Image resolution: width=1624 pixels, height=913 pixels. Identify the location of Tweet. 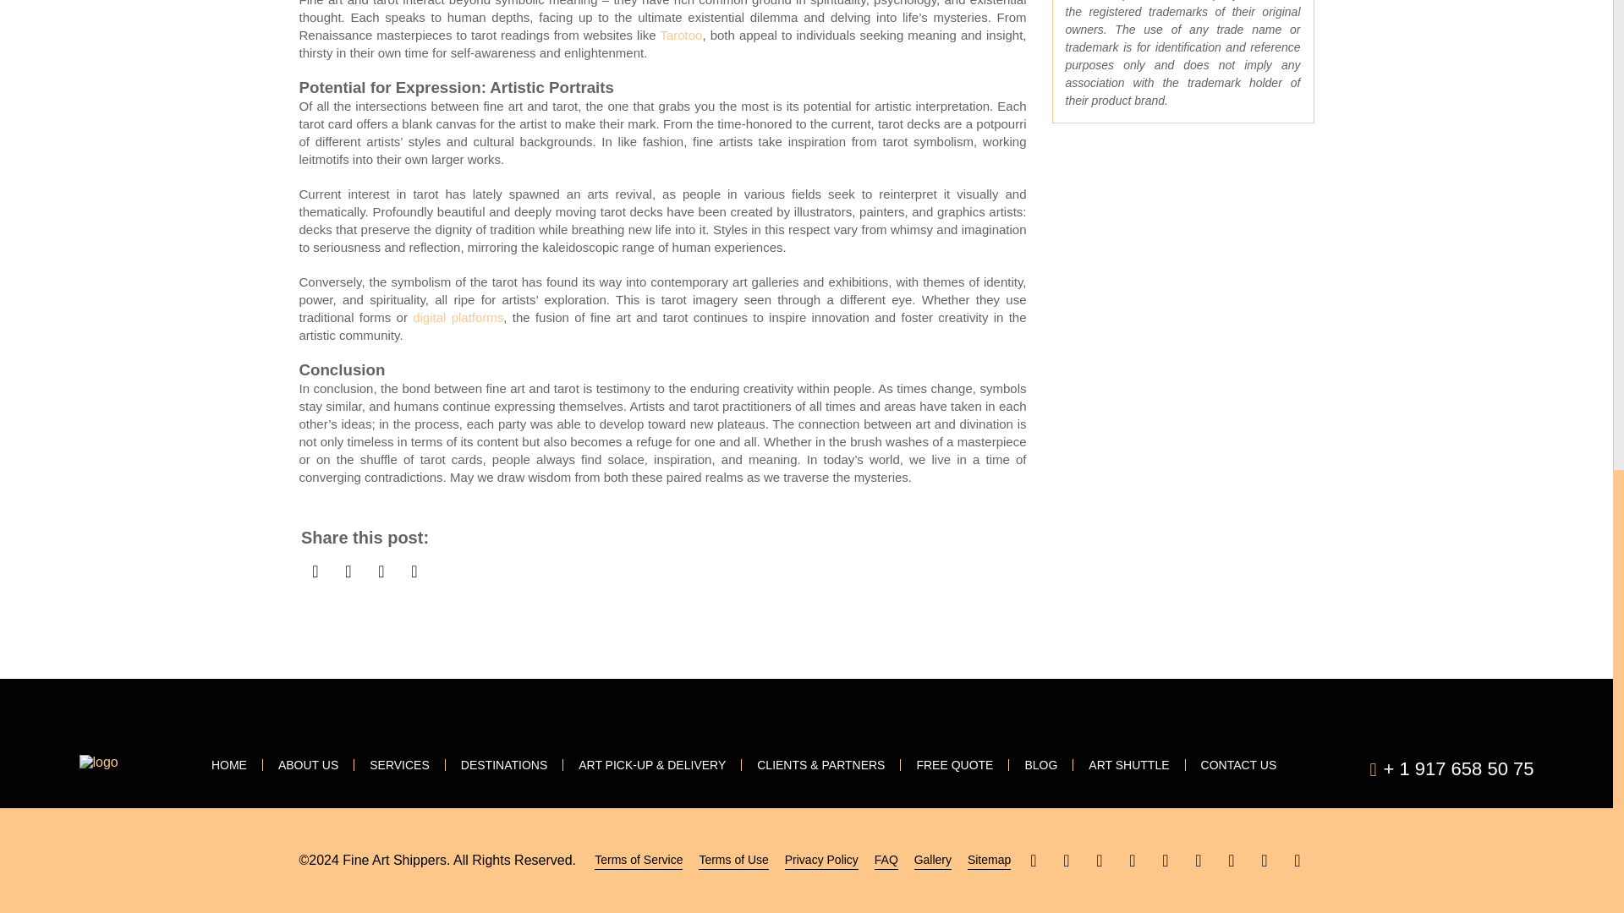
(347, 571).